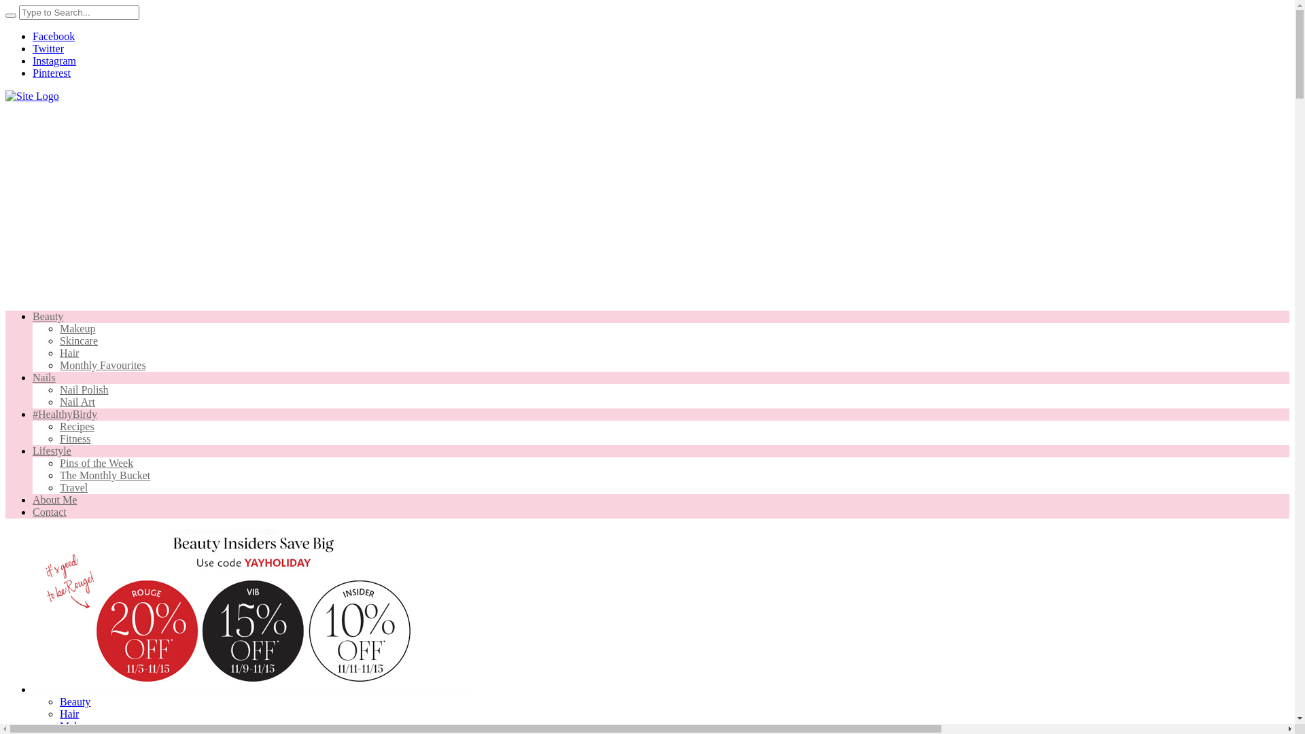 This screenshot has width=1305, height=734. What do you see at coordinates (65, 415) in the screenshot?
I see `#HealthyBirdy` at bounding box center [65, 415].